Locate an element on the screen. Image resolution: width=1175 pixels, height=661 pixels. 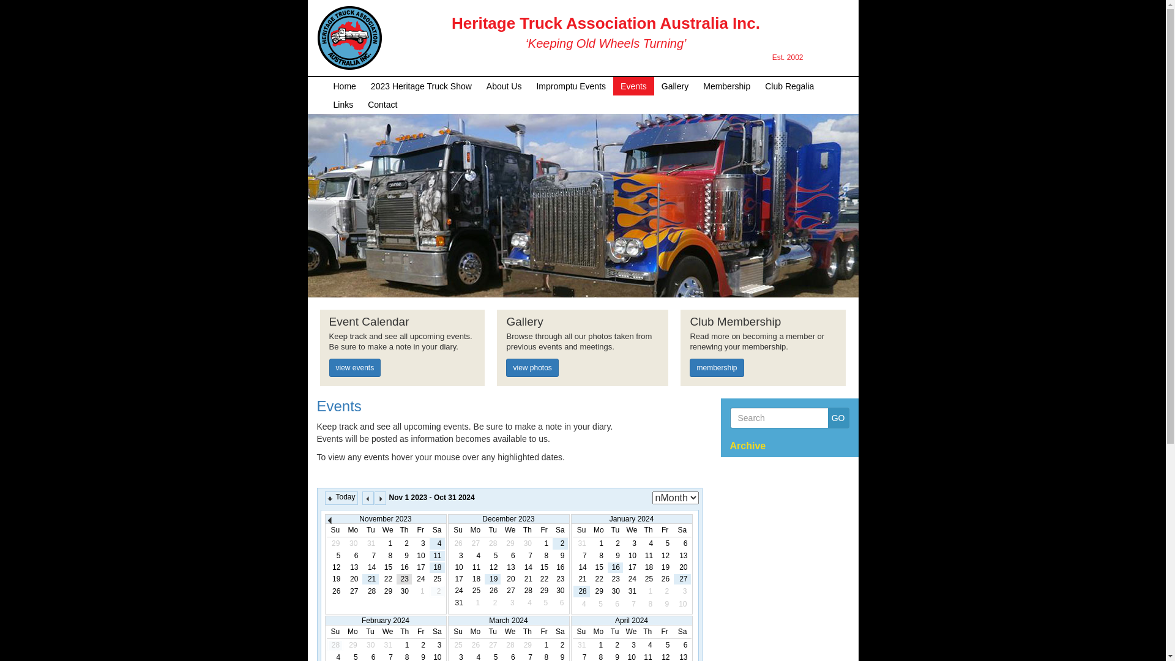
7 is located at coordinates (528, 556).